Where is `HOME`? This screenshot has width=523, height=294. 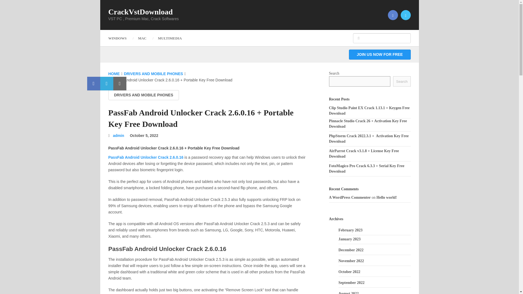 HOME is located at coordinates (114, 73).